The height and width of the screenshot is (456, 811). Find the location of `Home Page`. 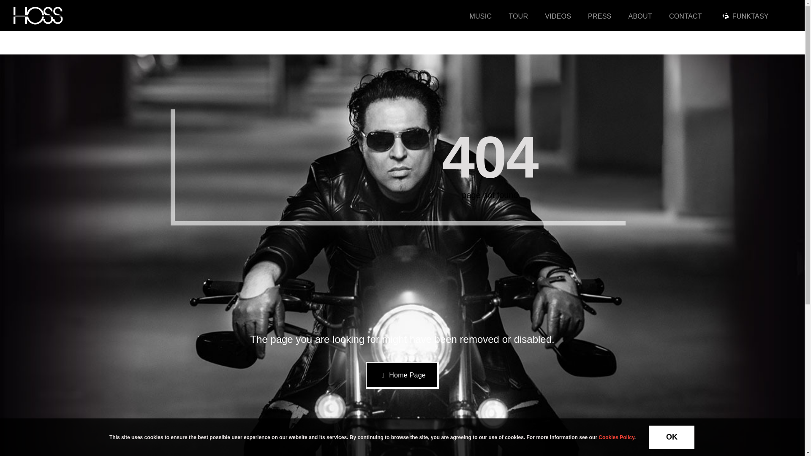

Home Page is located at coordinates (402, 375).